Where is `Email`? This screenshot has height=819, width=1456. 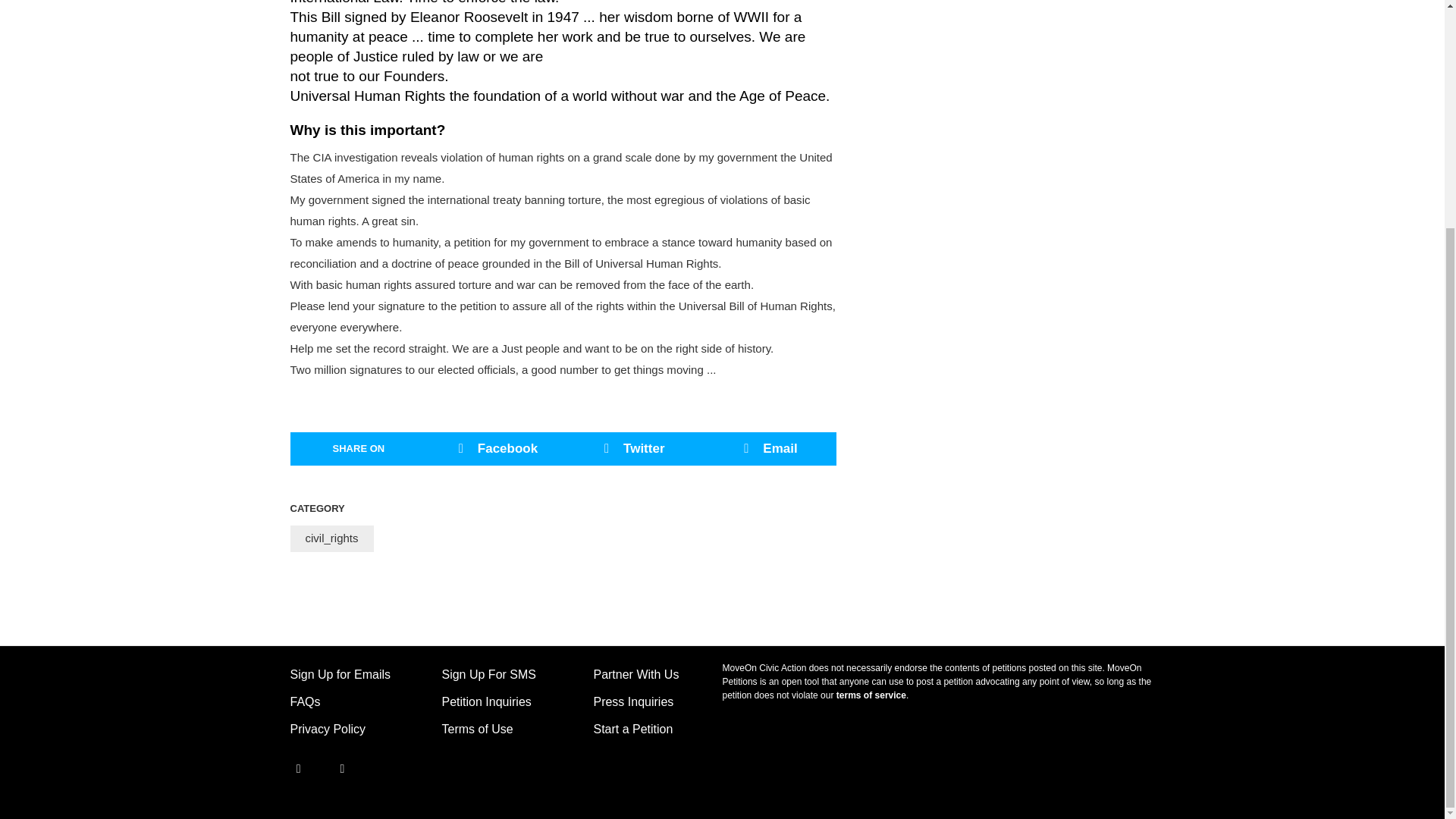 Email is located at coordinates (767, 449).